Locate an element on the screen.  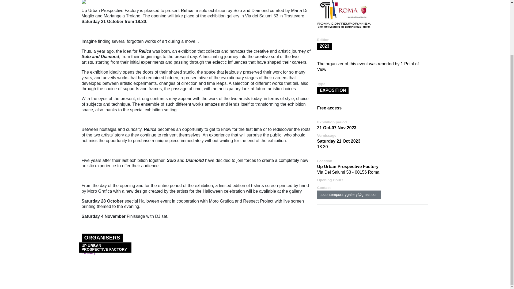
UP URBAN PROSPECTIVE FACTORY is located at coordinates (107, 250).